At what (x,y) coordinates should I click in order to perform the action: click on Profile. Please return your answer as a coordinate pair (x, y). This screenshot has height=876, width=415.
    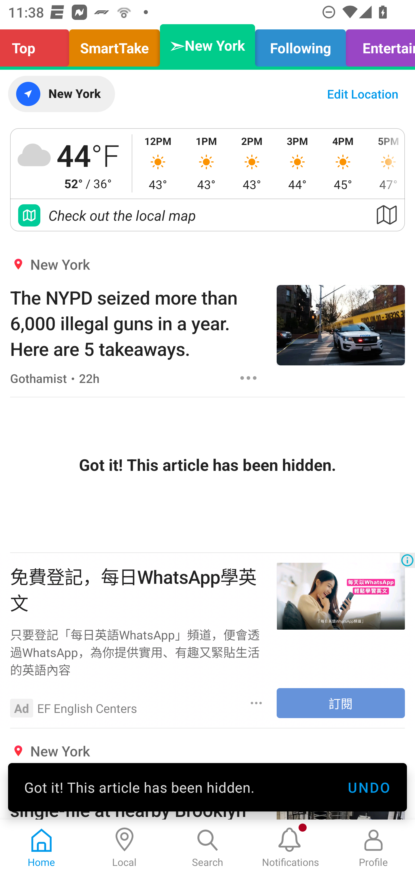
    Looking at the image, I should click on (373, 848).